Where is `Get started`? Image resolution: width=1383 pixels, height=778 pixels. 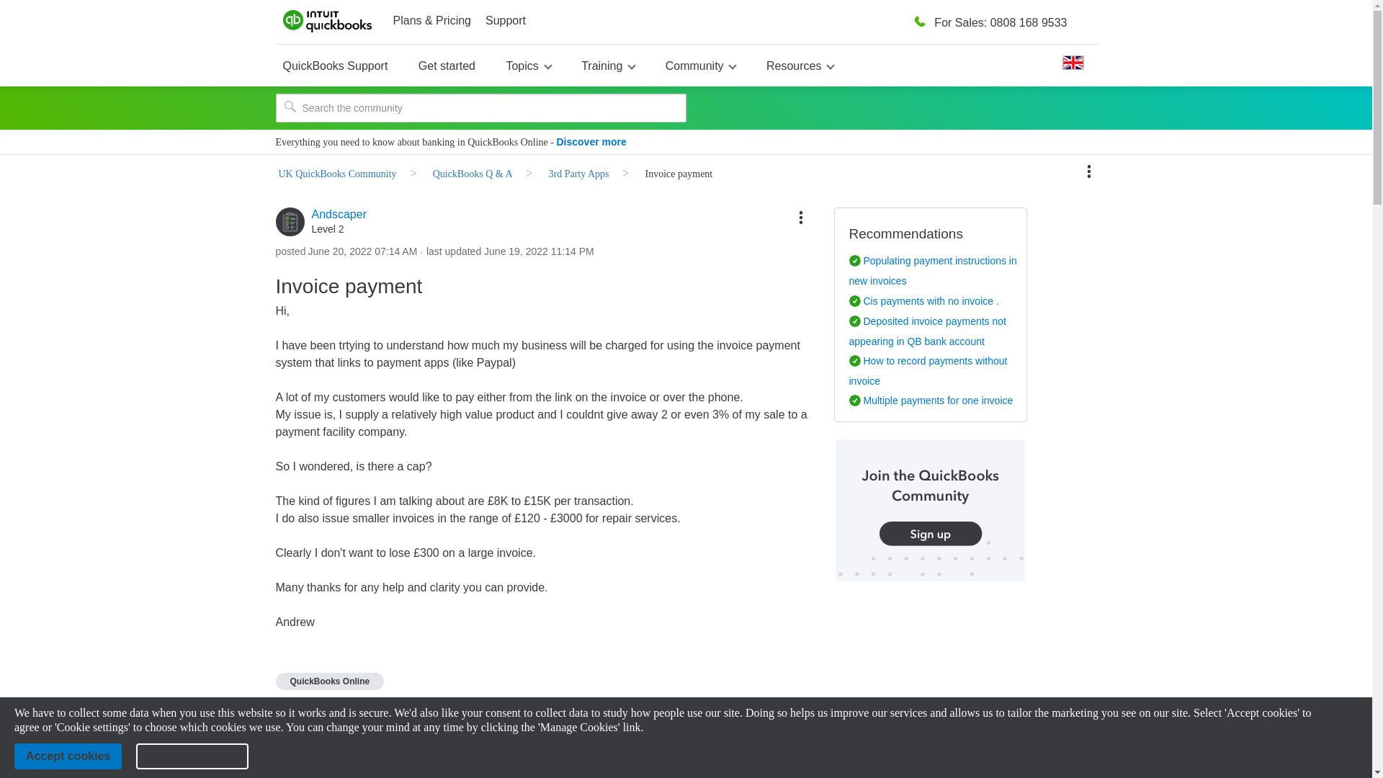
Get started is located at coordinates (447, 65).